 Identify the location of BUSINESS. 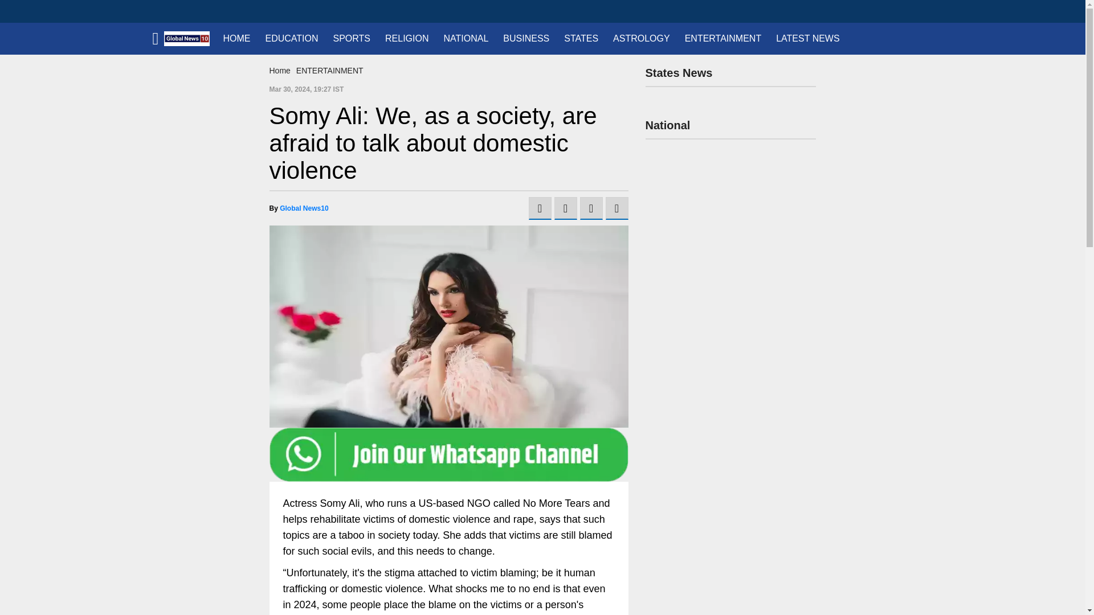
(526, 39).